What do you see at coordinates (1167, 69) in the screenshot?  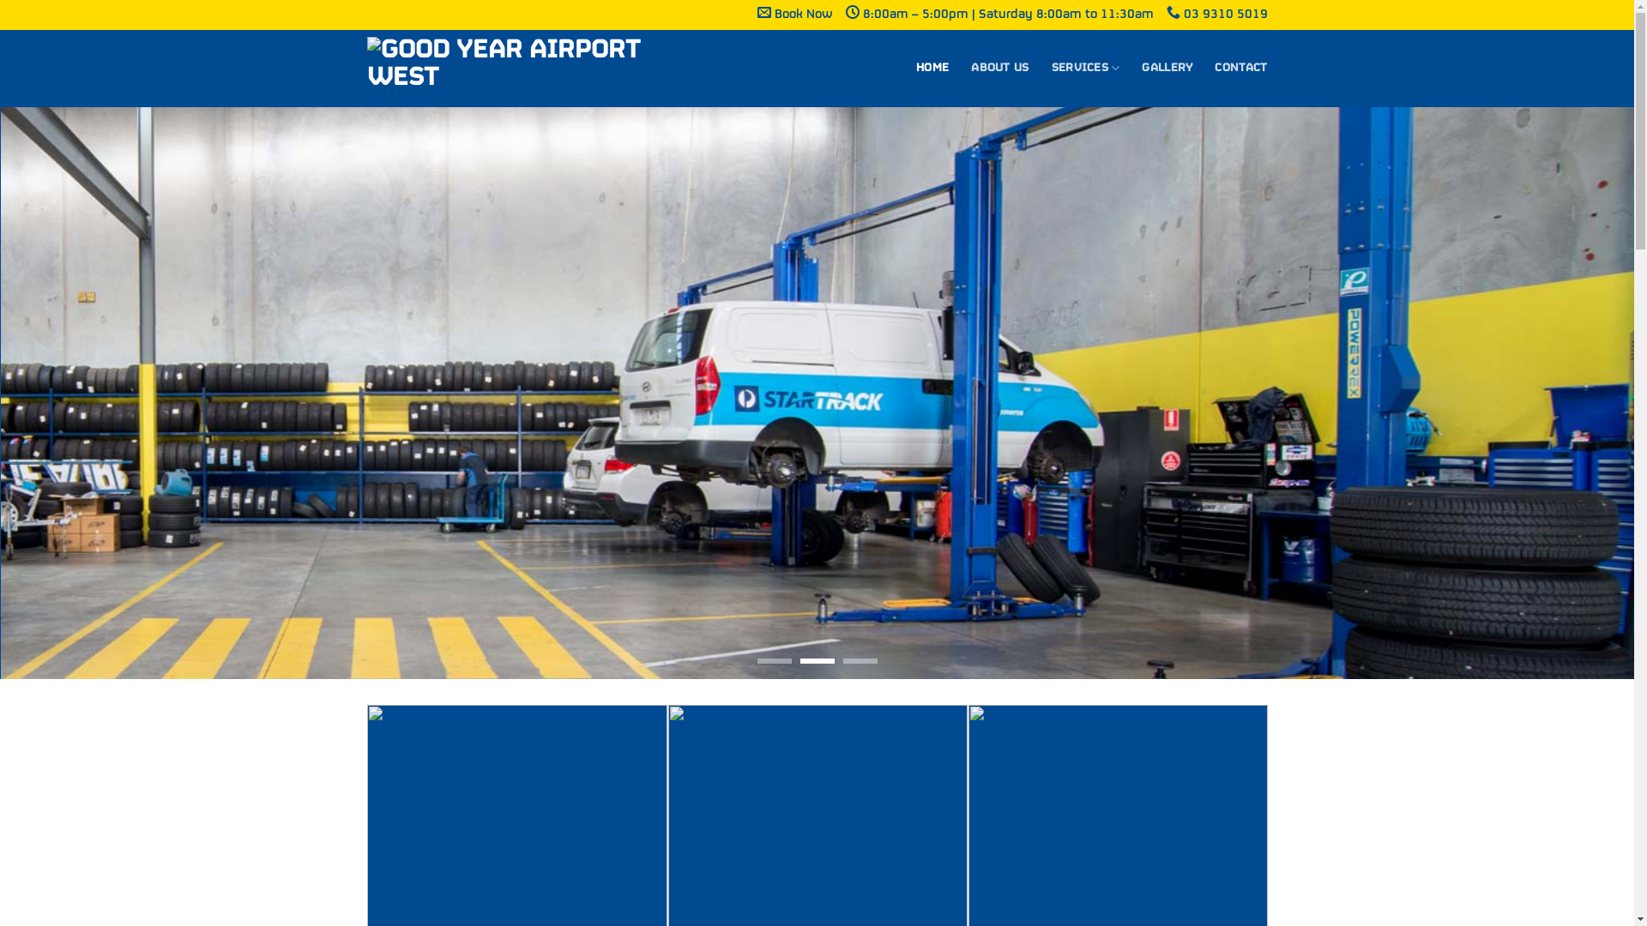 I see `GALLERY` at bounding box center [1167, 69].